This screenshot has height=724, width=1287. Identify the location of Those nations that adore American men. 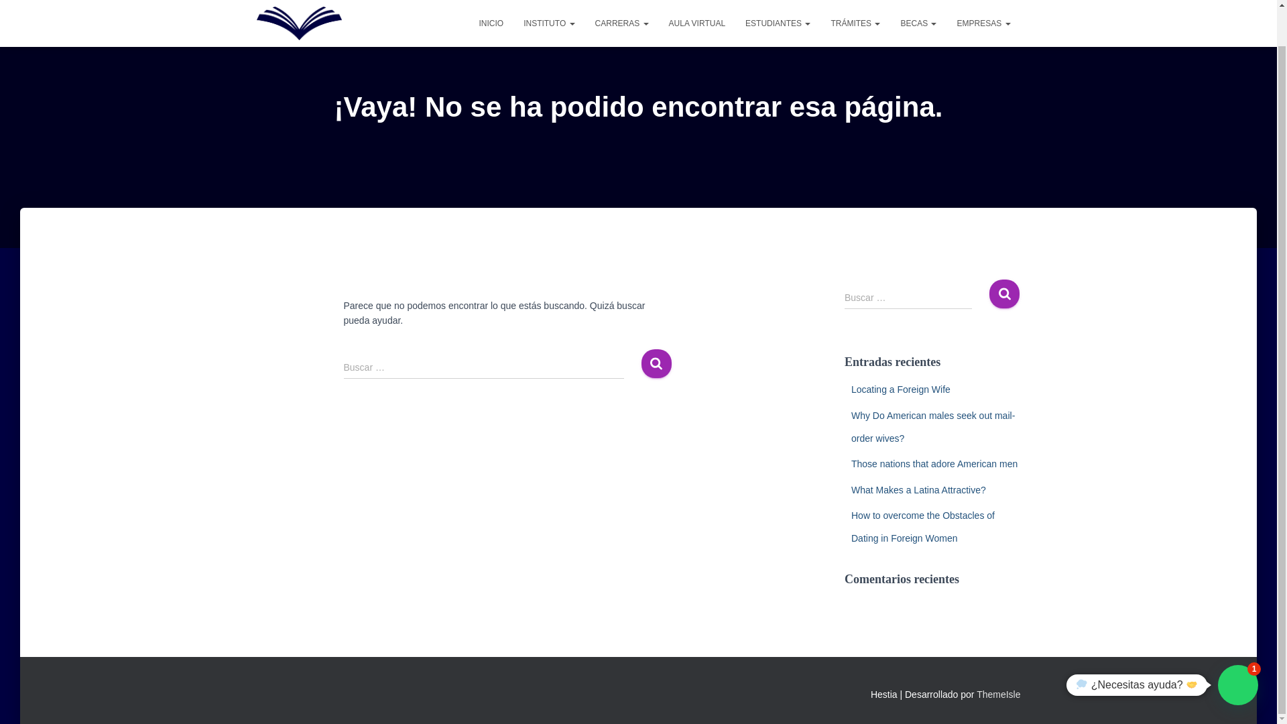
(934, 463).